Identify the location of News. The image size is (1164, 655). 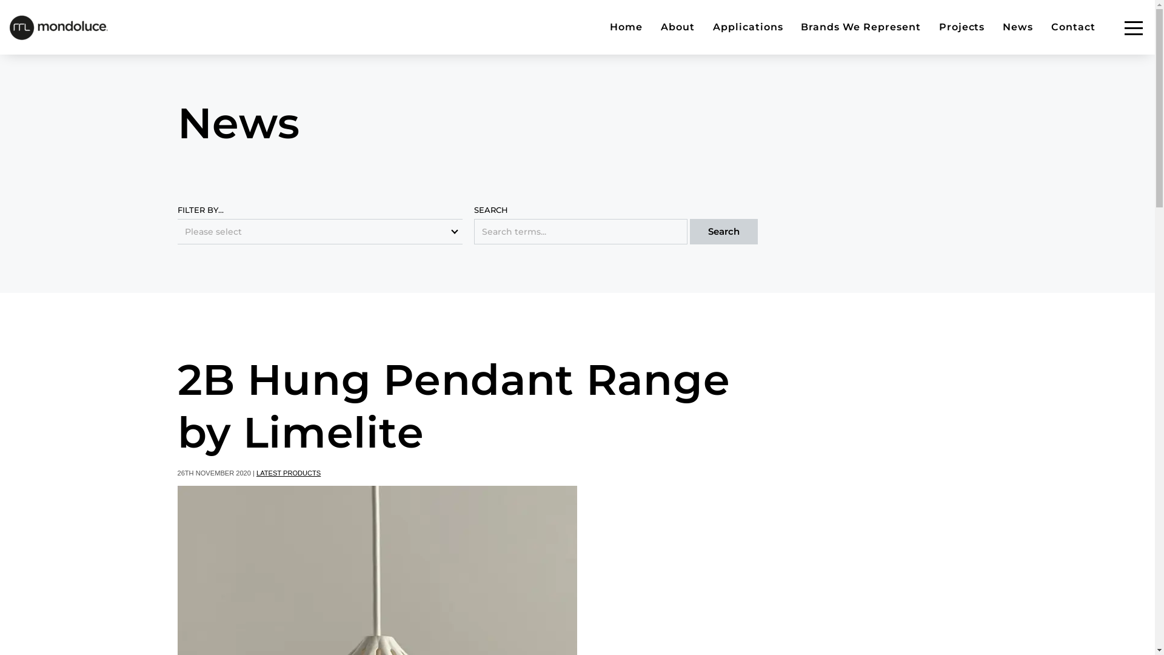
(1018, 27).